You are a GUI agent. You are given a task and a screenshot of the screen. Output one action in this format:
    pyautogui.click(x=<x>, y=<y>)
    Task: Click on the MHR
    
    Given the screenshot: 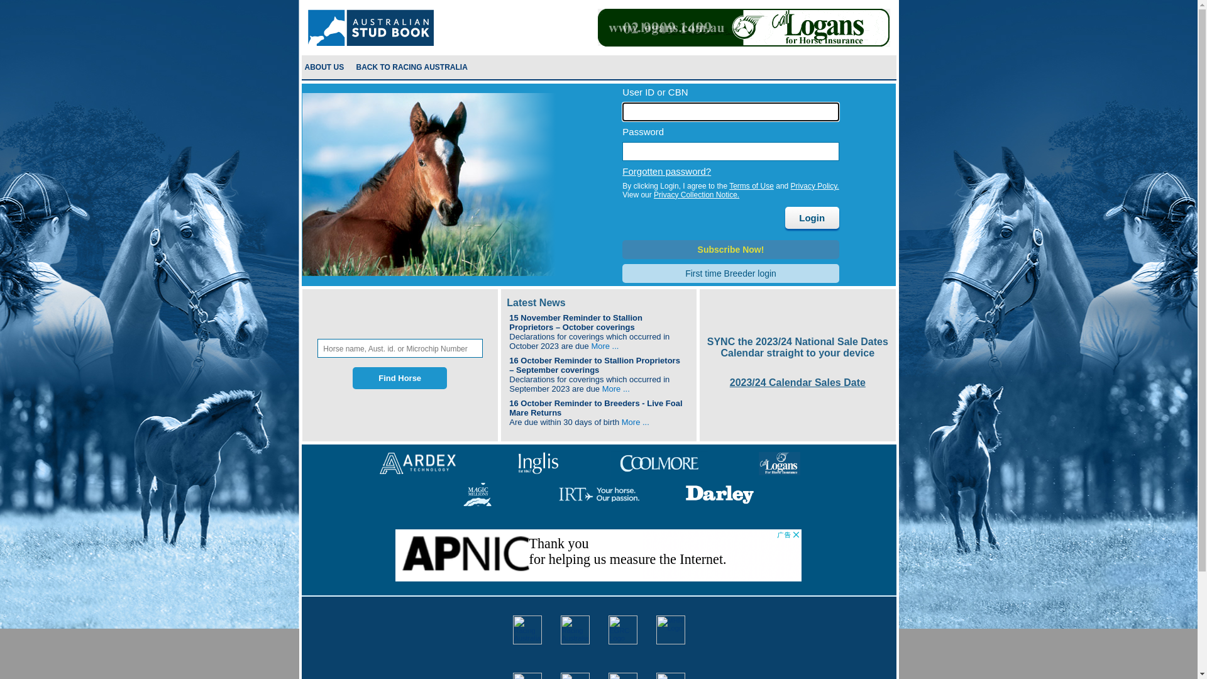 What is the action you would take?
    pyautogui.click(x=671, y=630)
    